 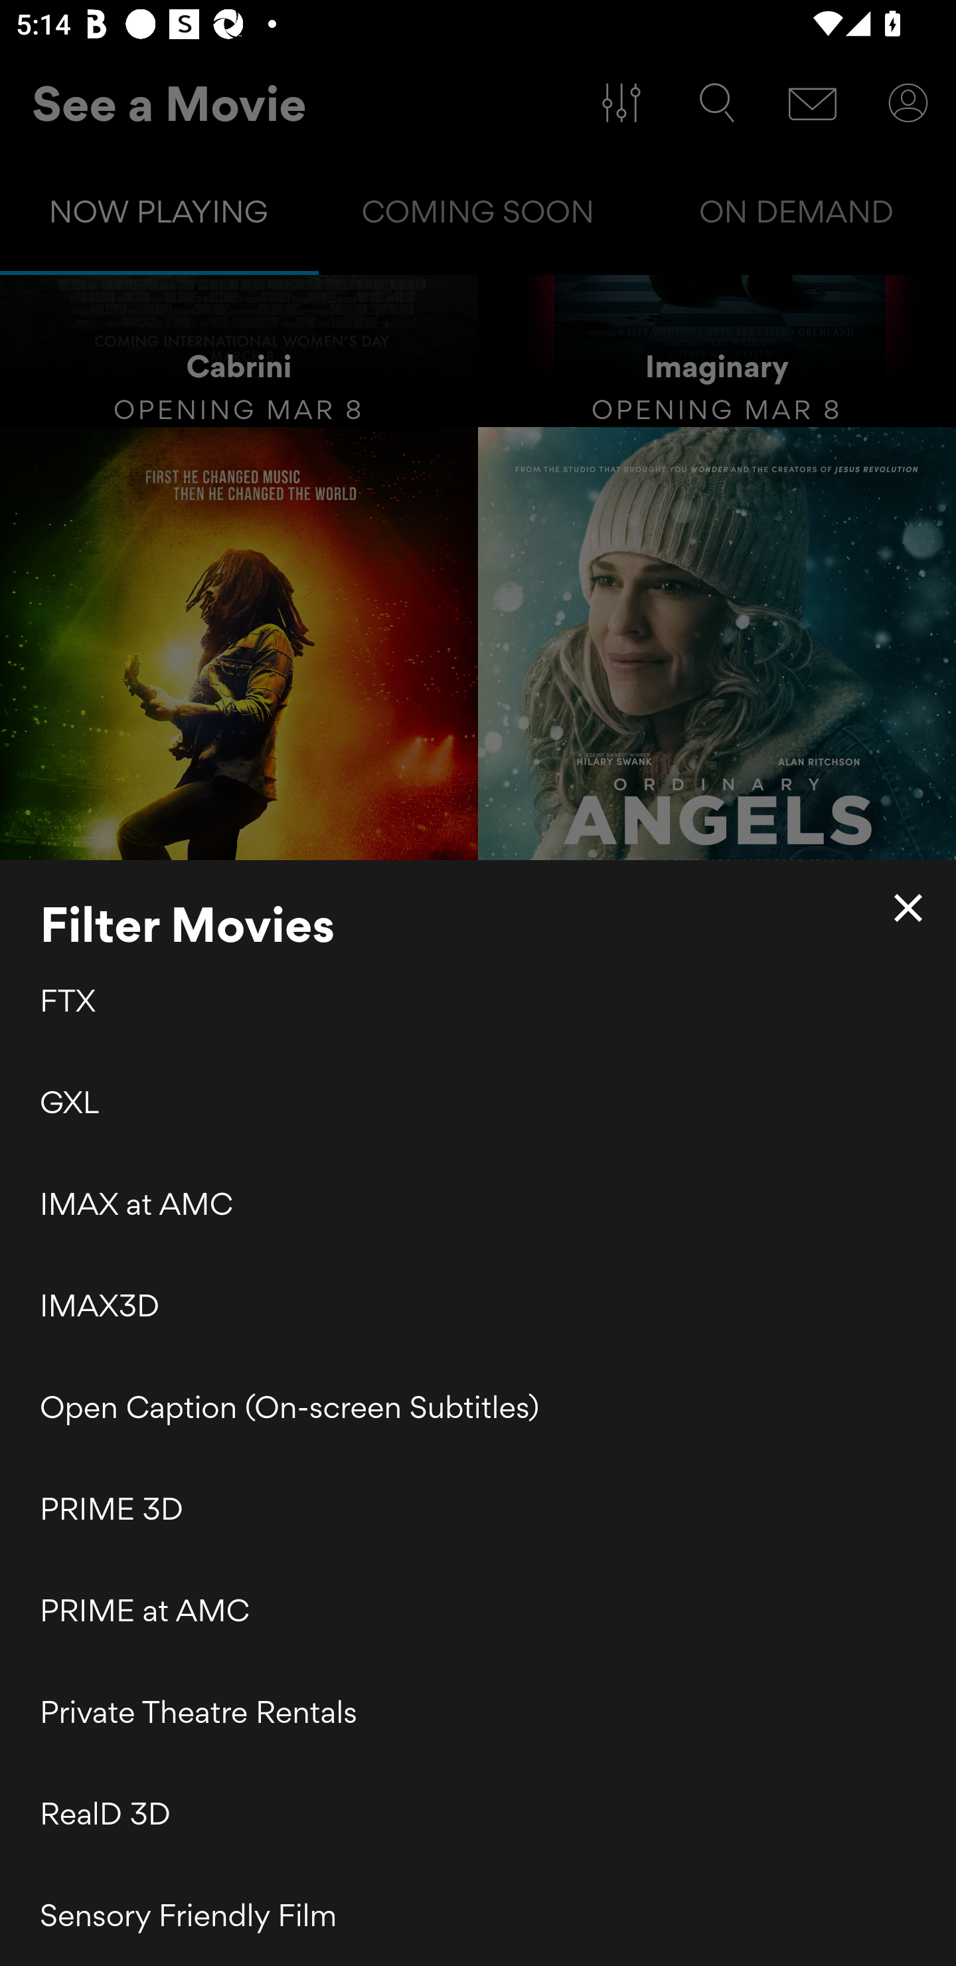 What do you see at coordinates (478, 1712) in the screenshot?
I see `Private Theatre Rentals` at bounding box center [478, 1712].